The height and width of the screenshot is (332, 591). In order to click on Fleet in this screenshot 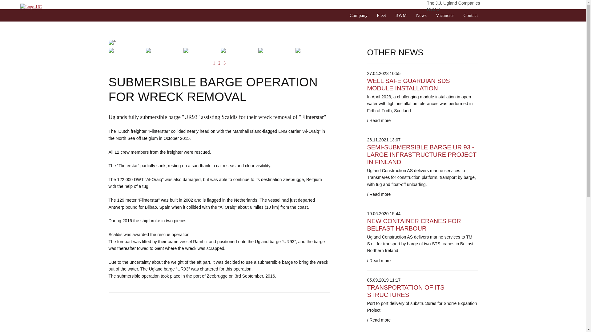, I will do `click(381, 15)`.